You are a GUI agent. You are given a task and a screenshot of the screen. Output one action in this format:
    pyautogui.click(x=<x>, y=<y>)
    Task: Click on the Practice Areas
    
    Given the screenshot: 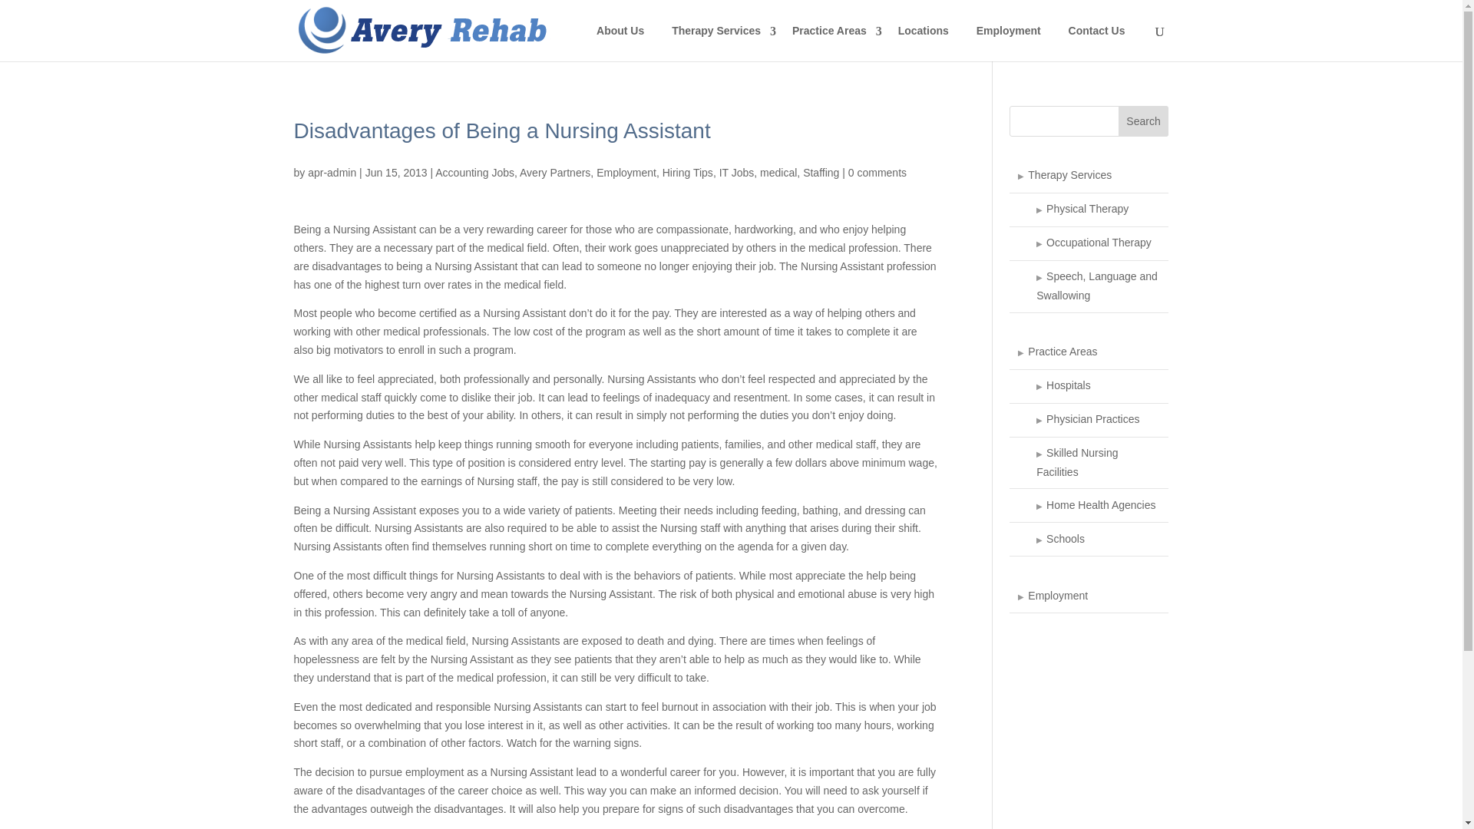 What is the action you would take?
    pyautogui.click(x=831, y=37)
    